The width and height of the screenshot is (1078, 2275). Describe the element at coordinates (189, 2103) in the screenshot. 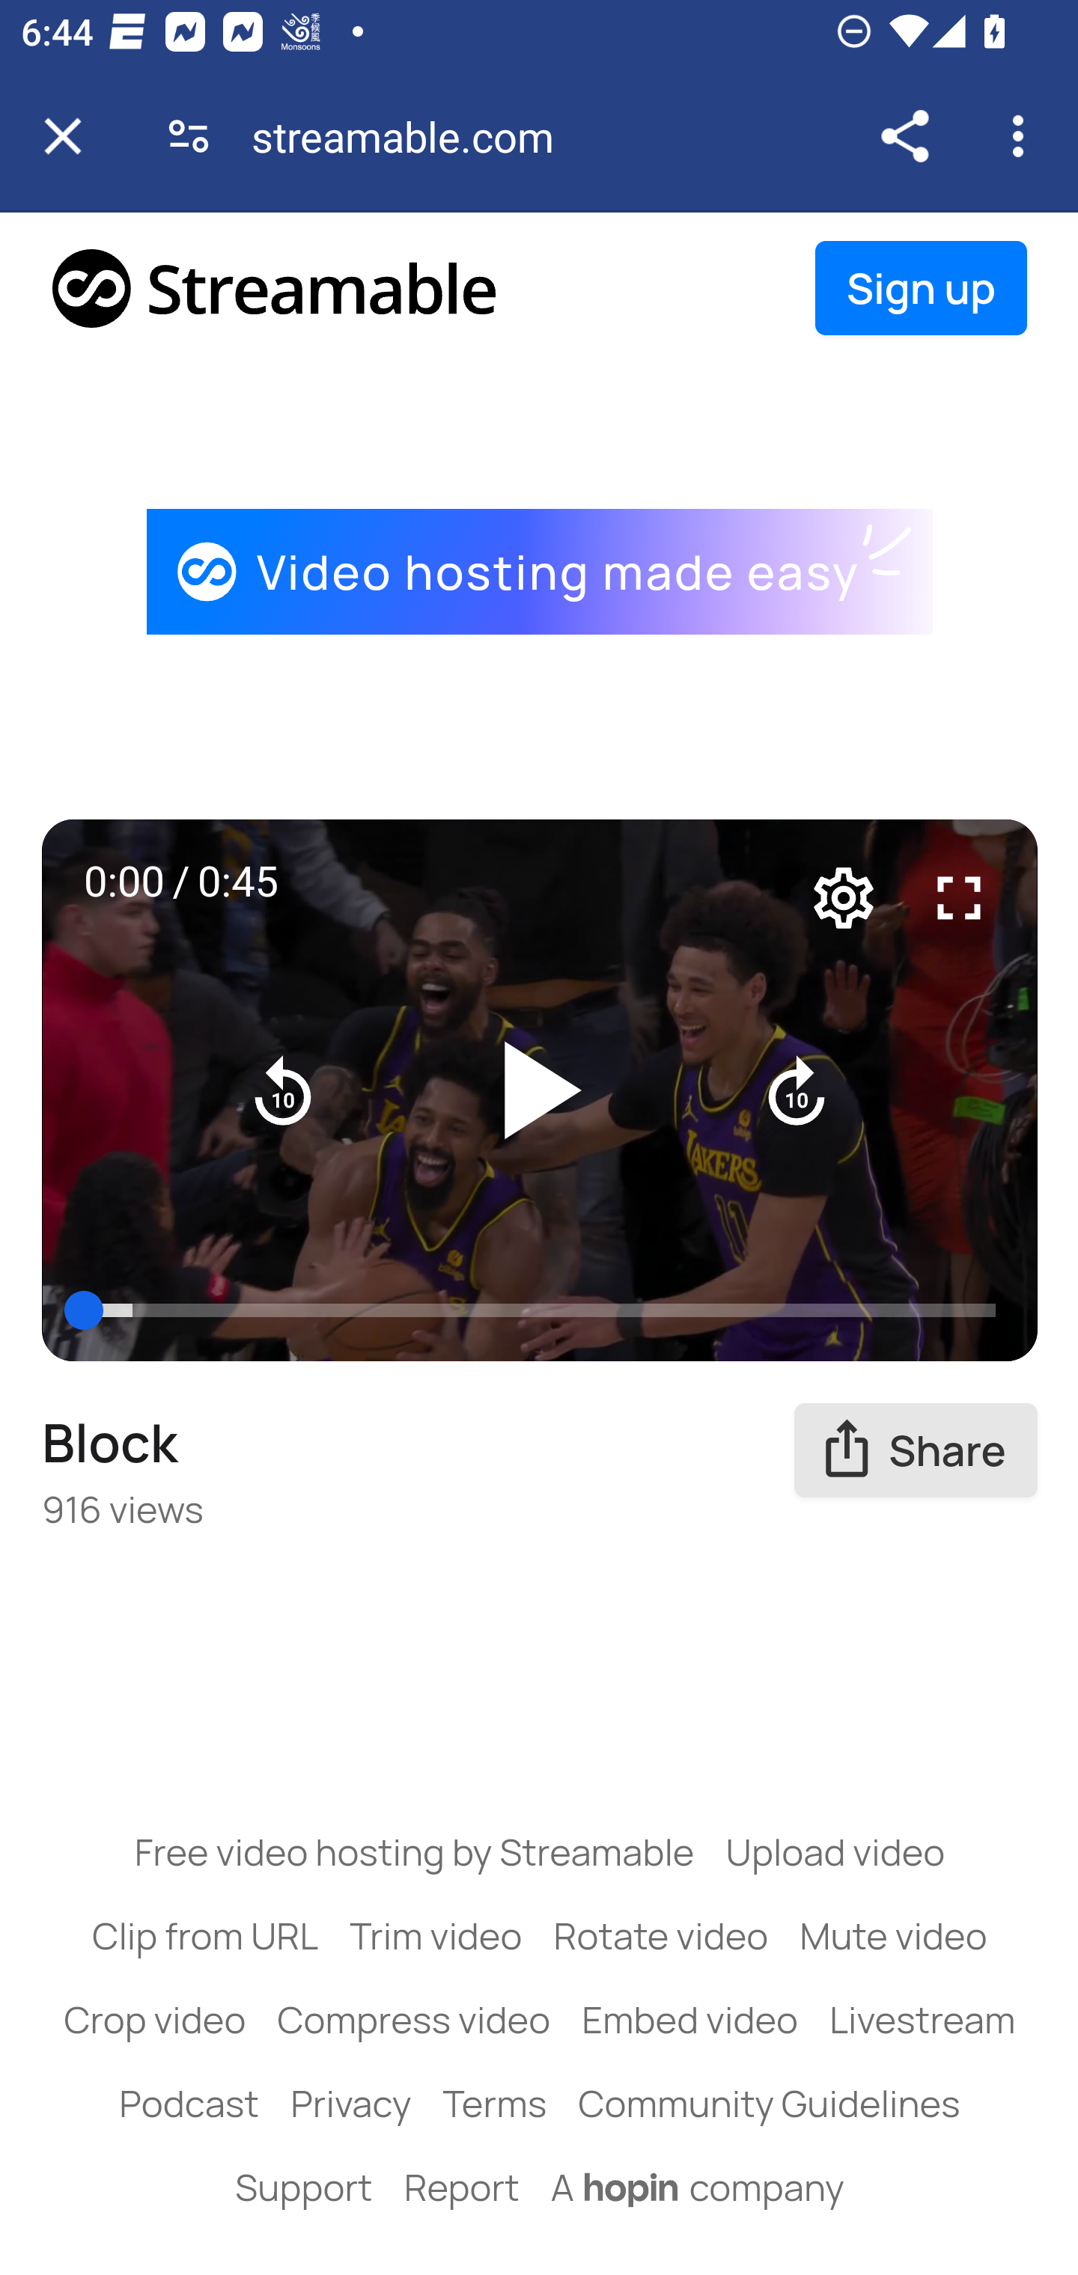

I see `Podcast` at that location.